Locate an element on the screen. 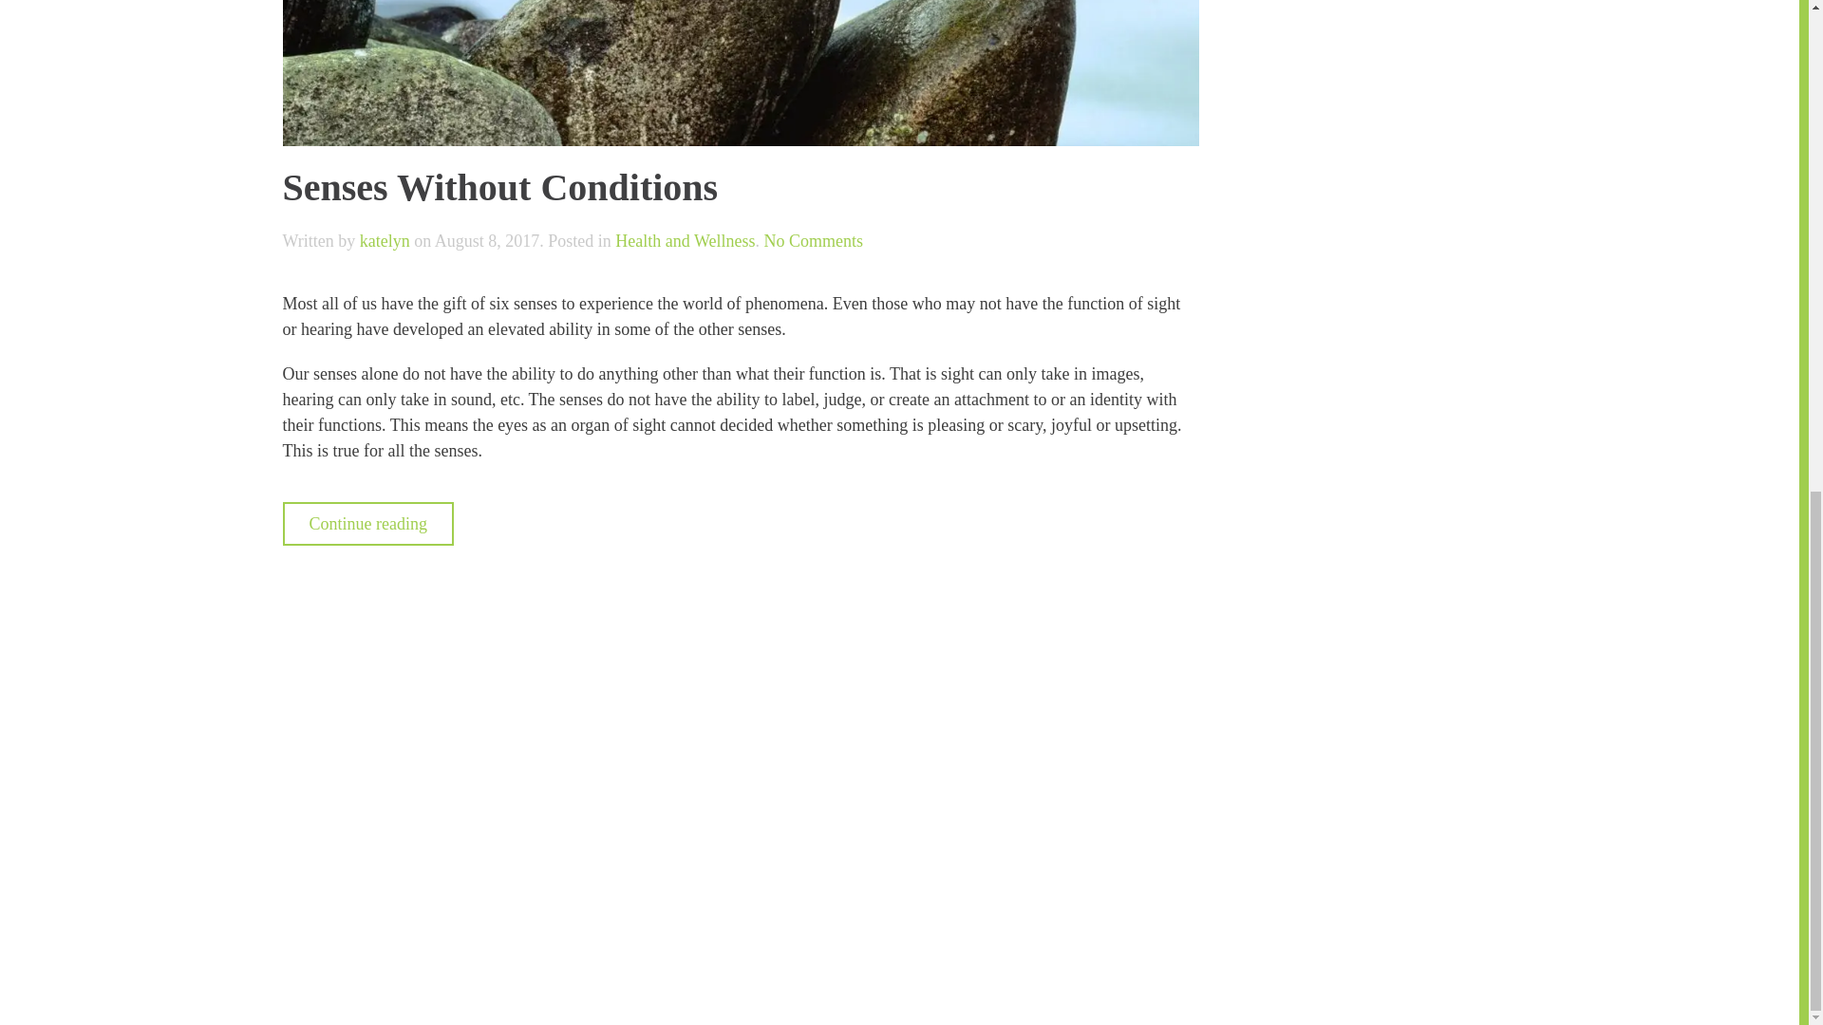  katelyn is located at coordinates (385, 241).